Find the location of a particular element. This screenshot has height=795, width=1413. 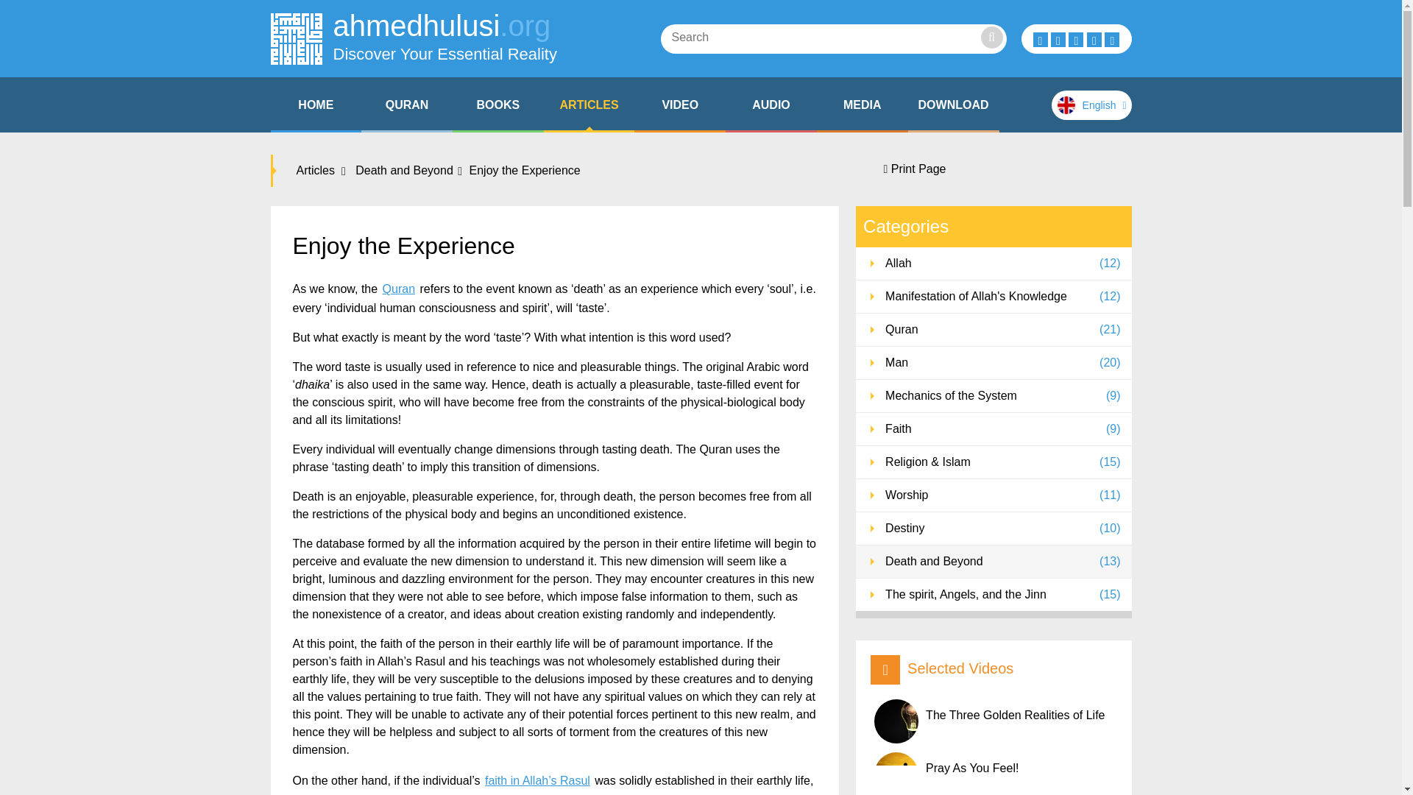

AUDIO is located at coordinates (771, 105).